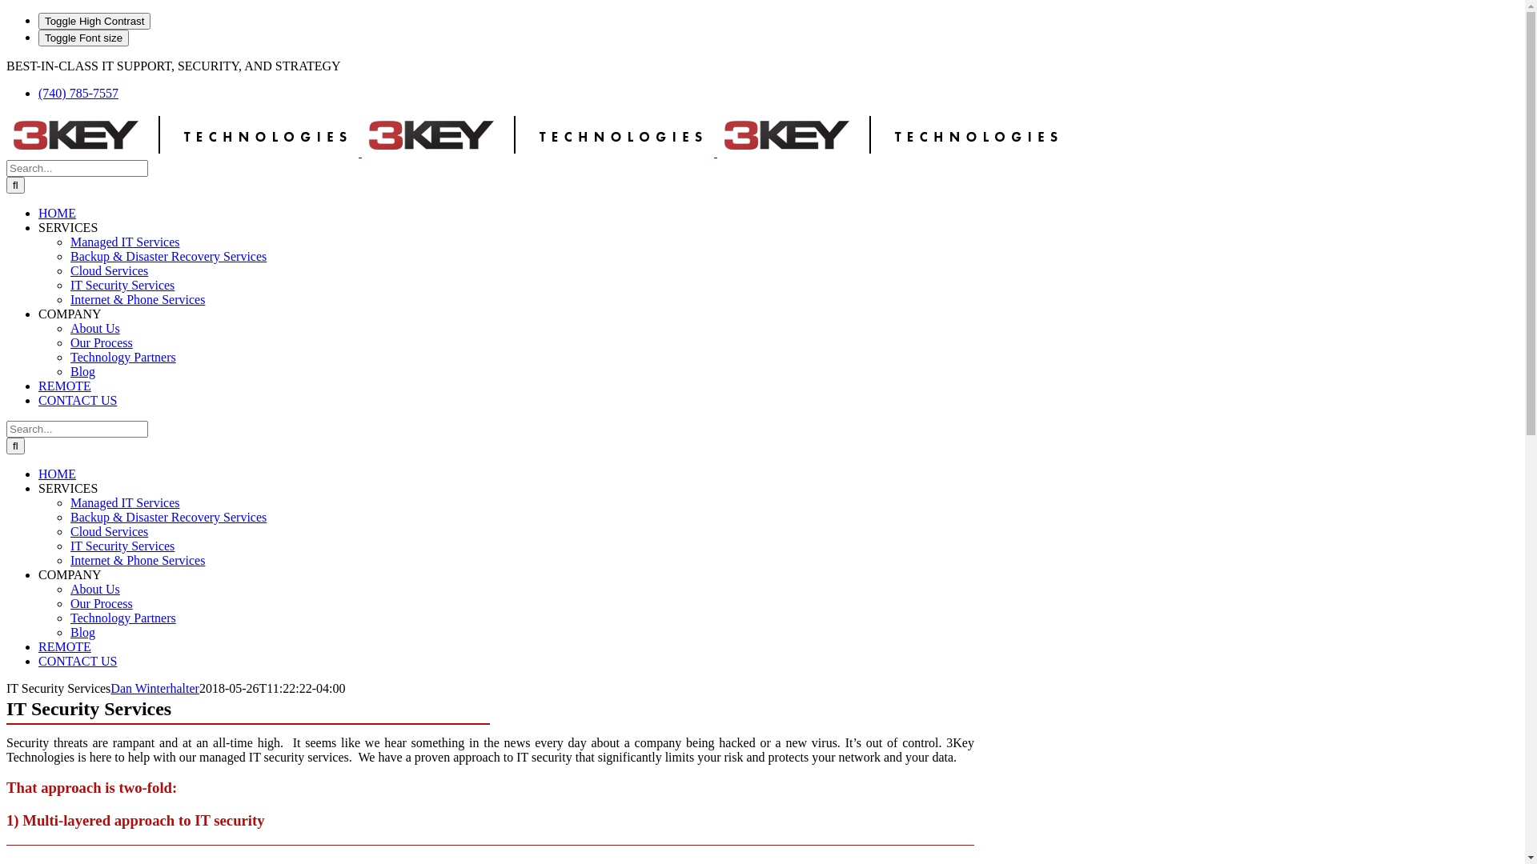  What do you see at coordinates (123, 618) in the screenshot?
I see `Technology Partners` at bounding box center [123, 618].